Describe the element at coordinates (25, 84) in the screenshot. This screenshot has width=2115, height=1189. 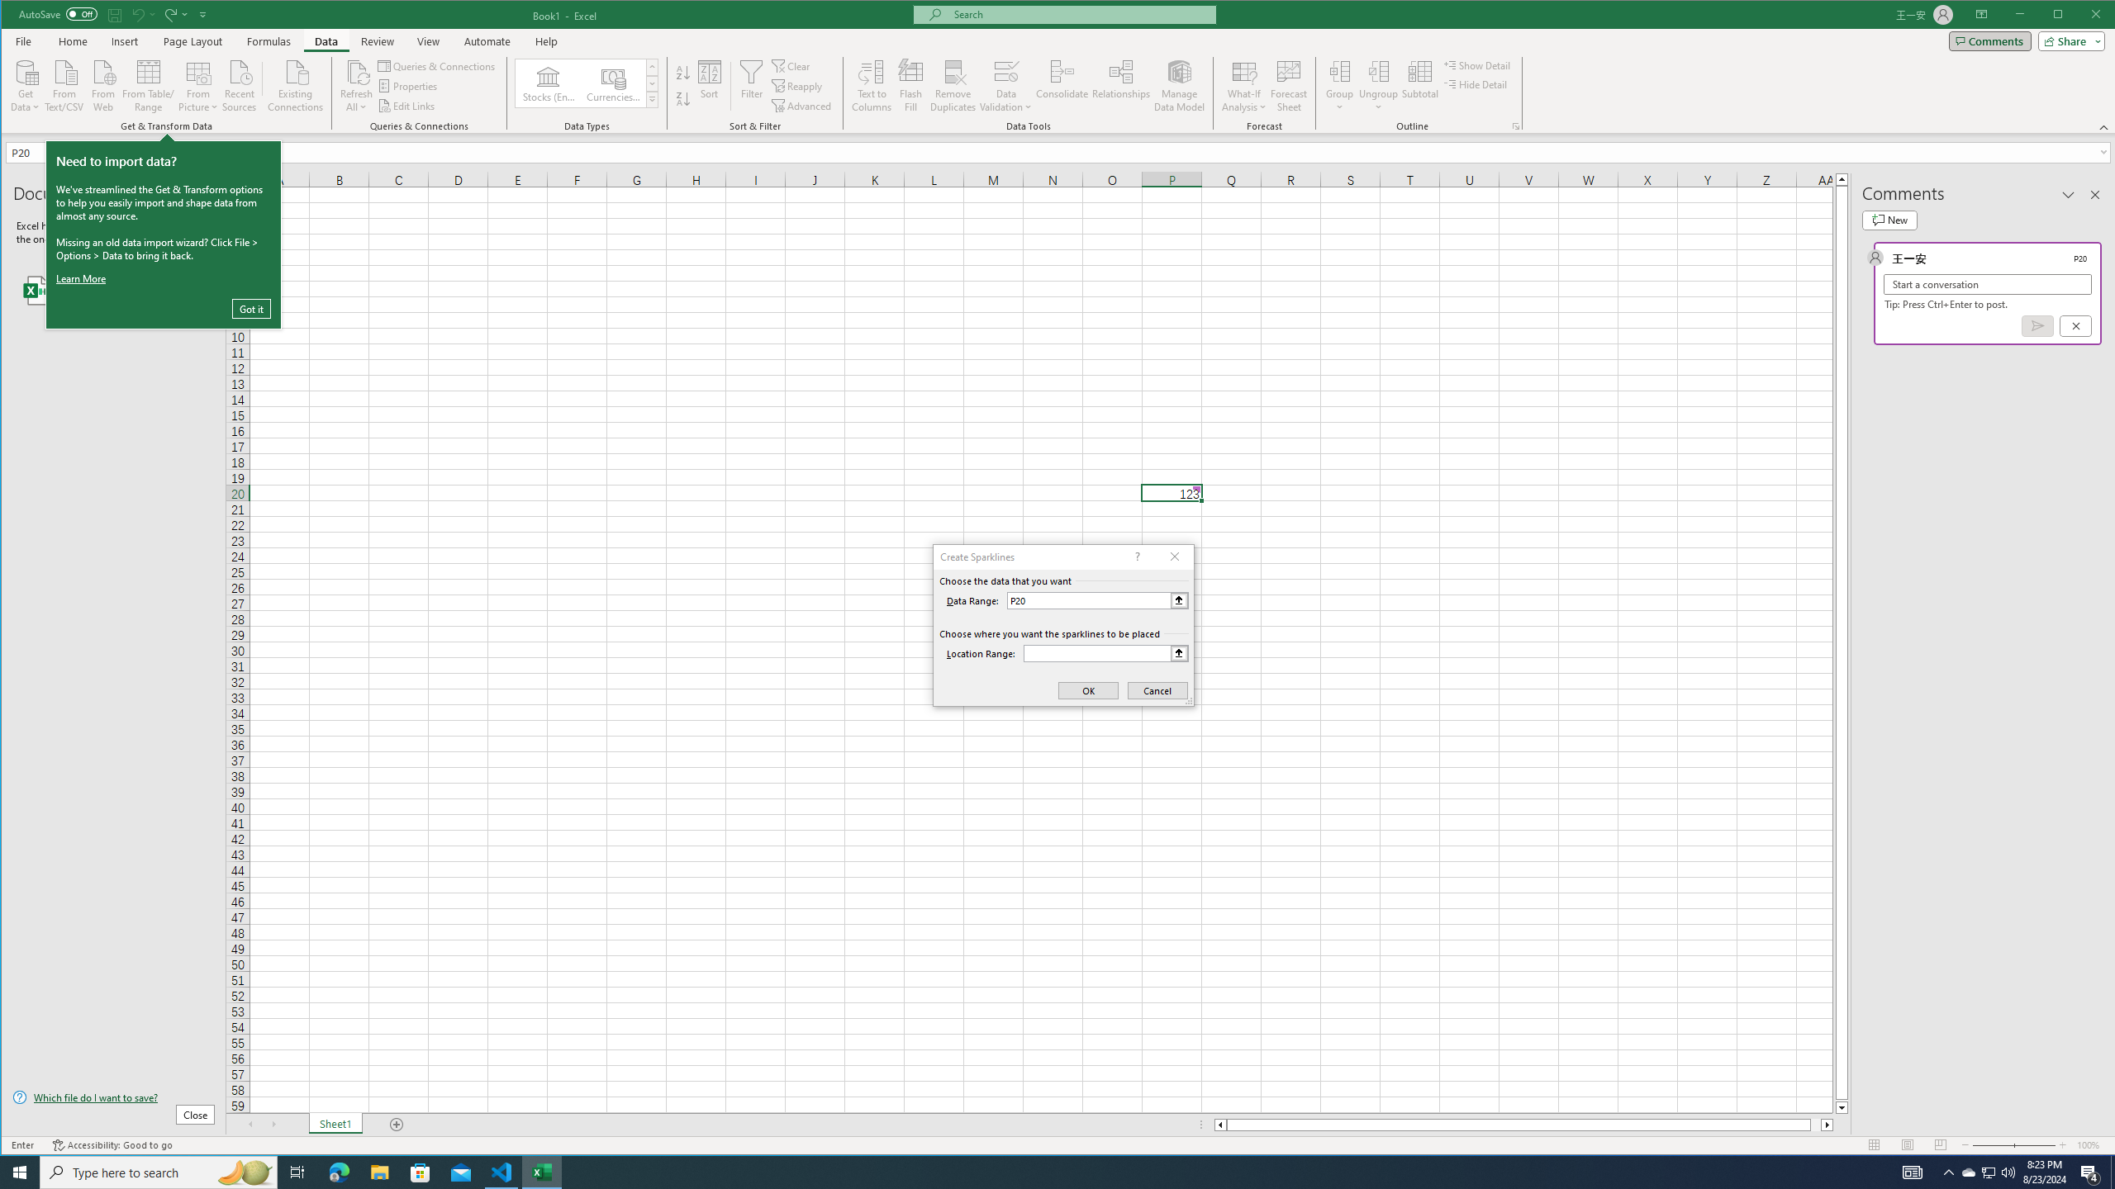
I see `Get Data` at that location.